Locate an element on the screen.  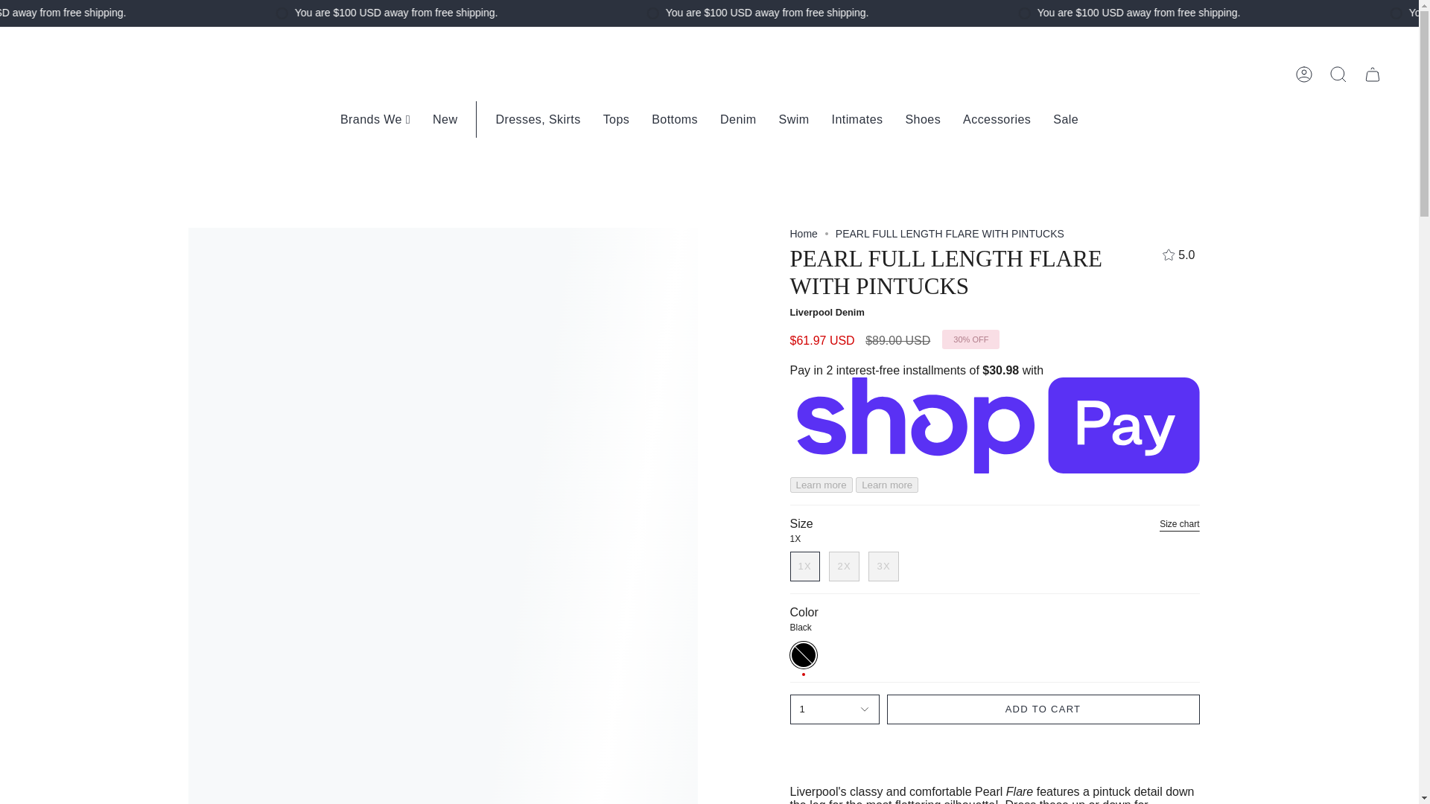
Search is located at coordinates (1338, 74).